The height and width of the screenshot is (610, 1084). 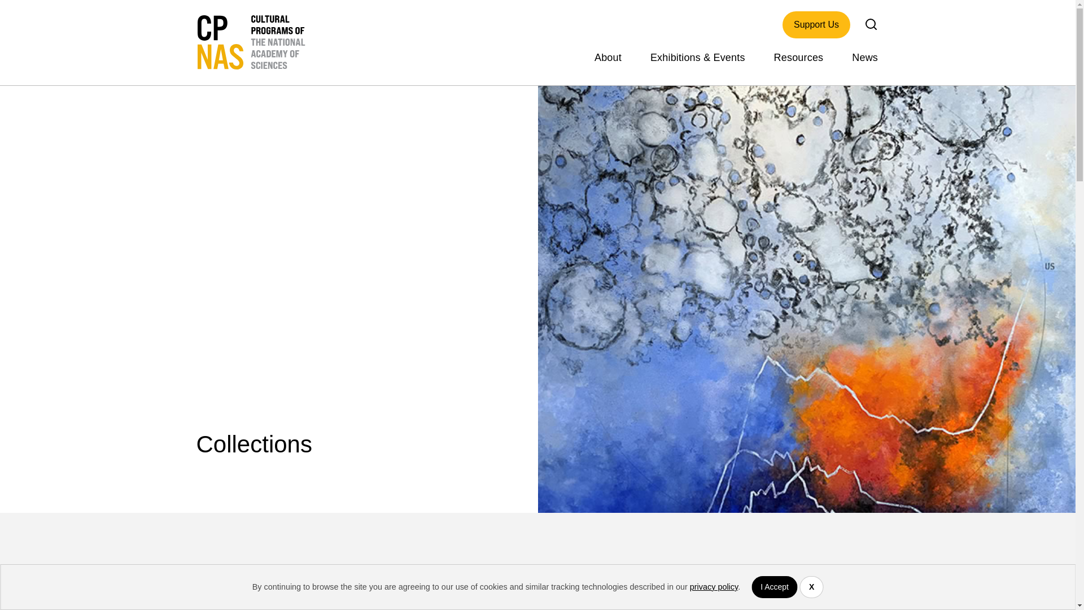 I want to click on X, so click(x=811, y=587).